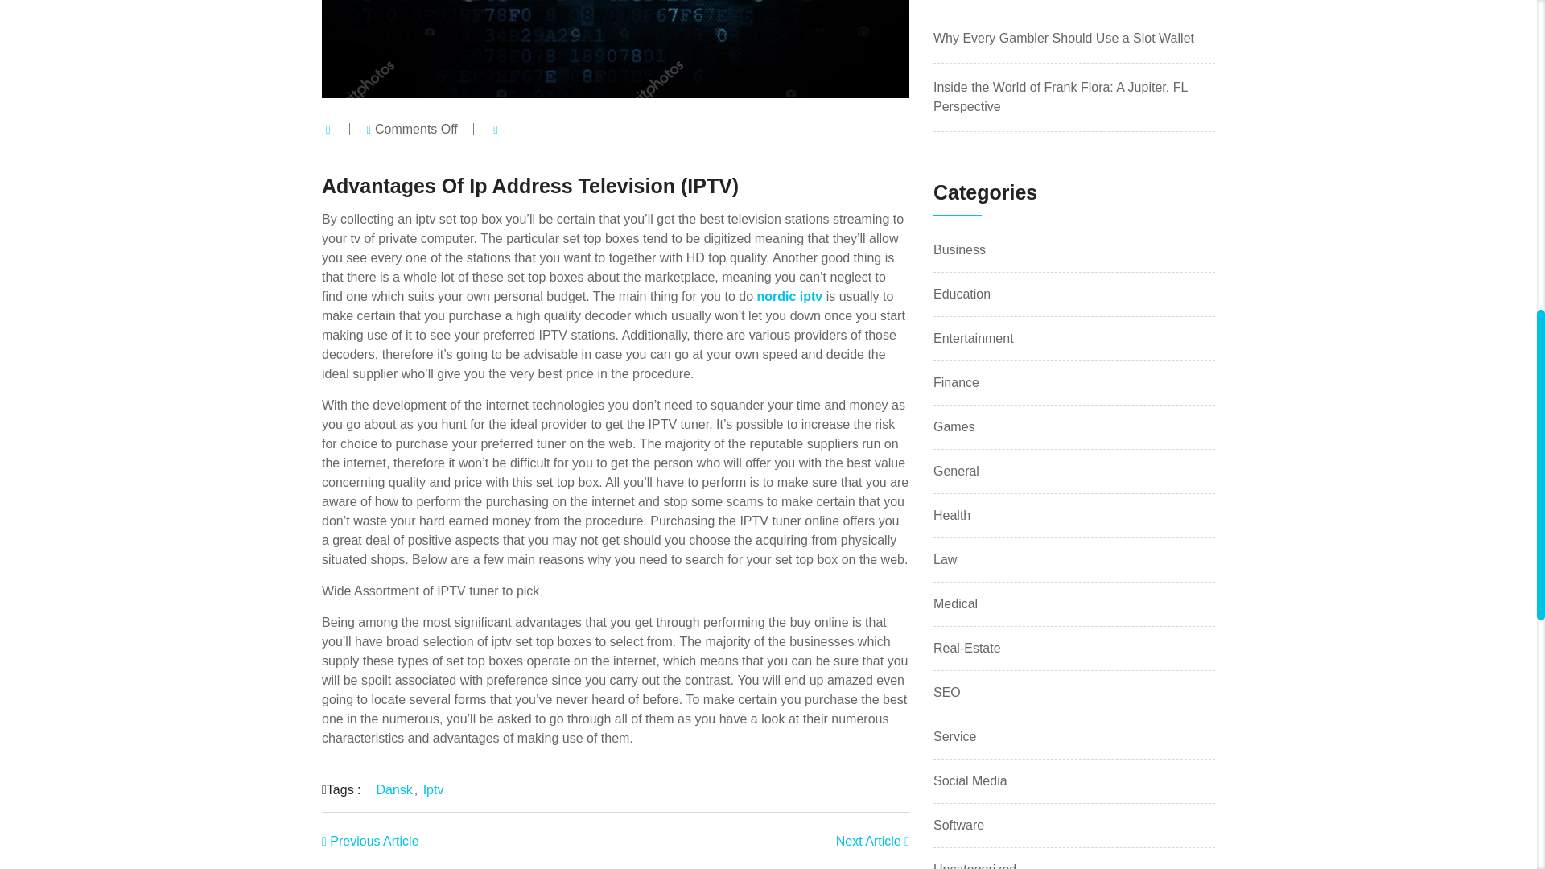 Image resolution: width=1545 pixels, height=869 pixels. I want to click on Law, so click(945, 559).